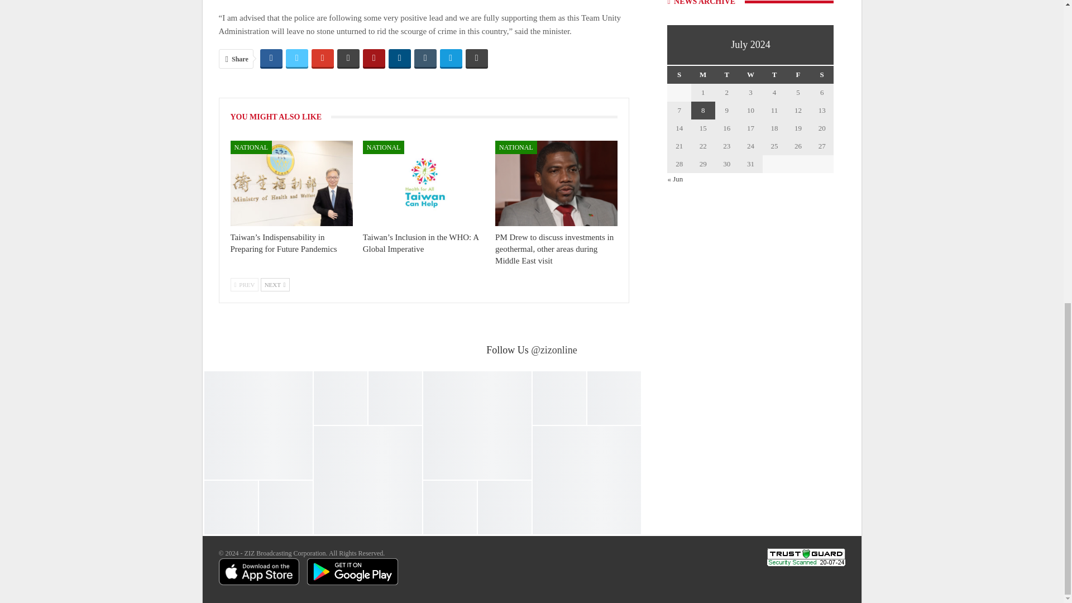 Image resolution: width=1072 pixels, height=603 pixels. Describe the element at coordinates (727, 75) in the screenshot. I see `Tuesday` at that location.